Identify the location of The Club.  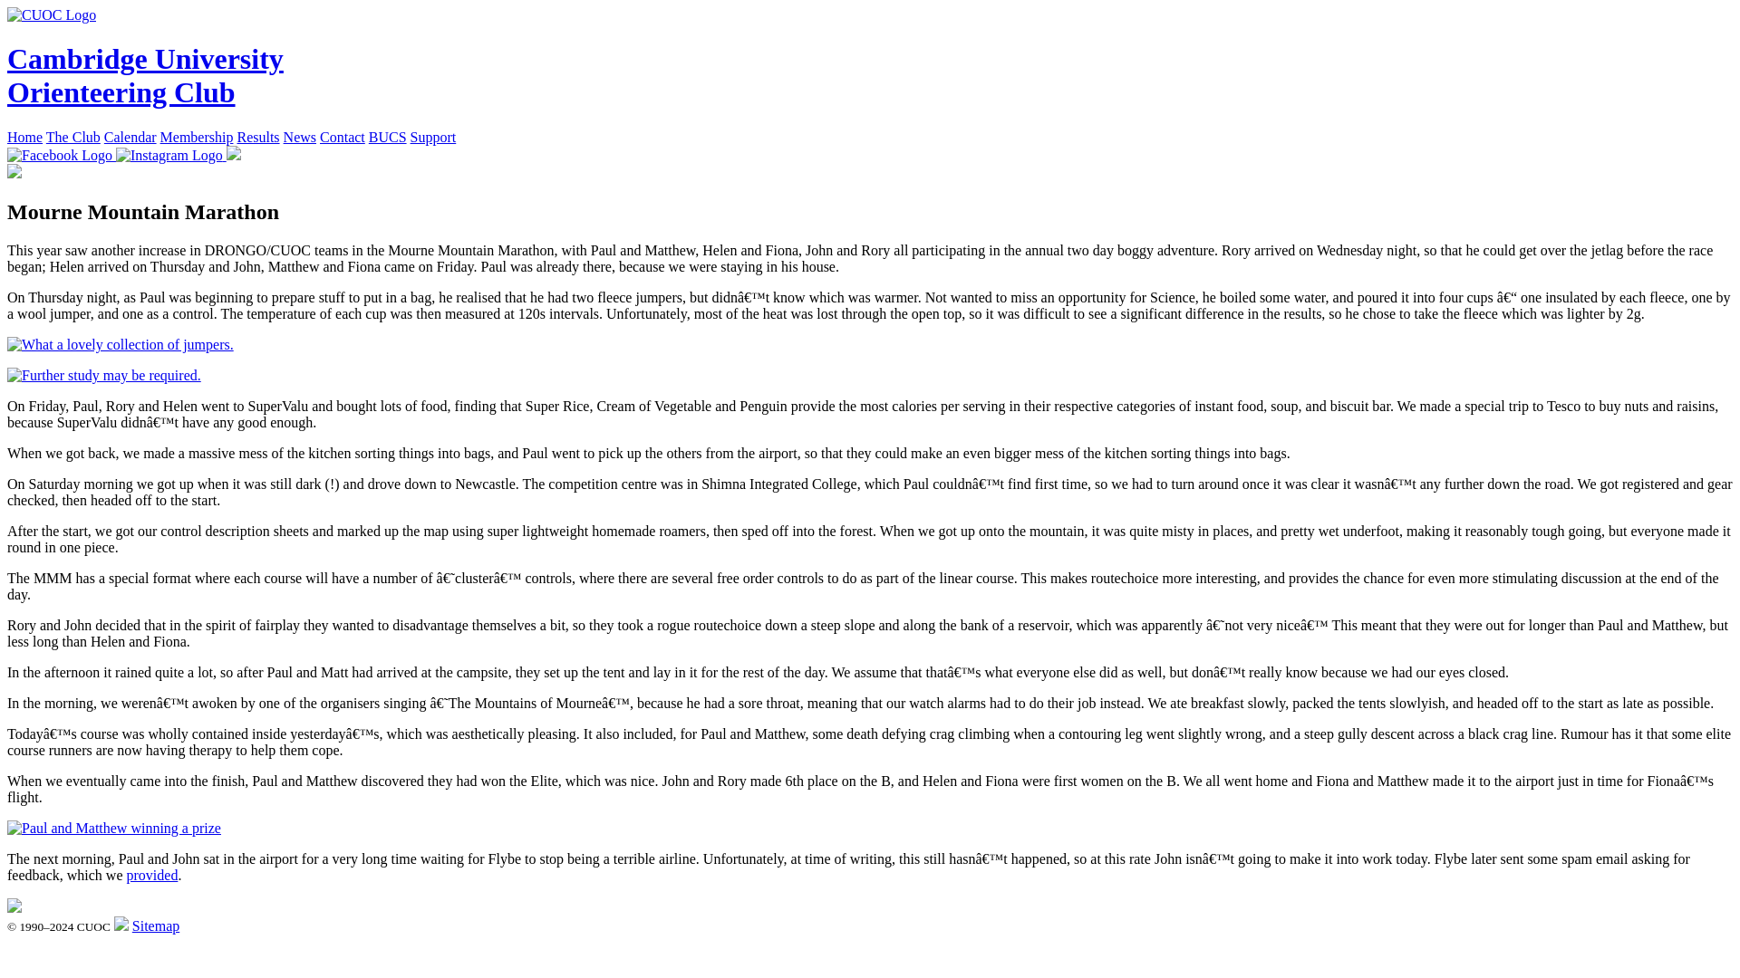
(73, 136).